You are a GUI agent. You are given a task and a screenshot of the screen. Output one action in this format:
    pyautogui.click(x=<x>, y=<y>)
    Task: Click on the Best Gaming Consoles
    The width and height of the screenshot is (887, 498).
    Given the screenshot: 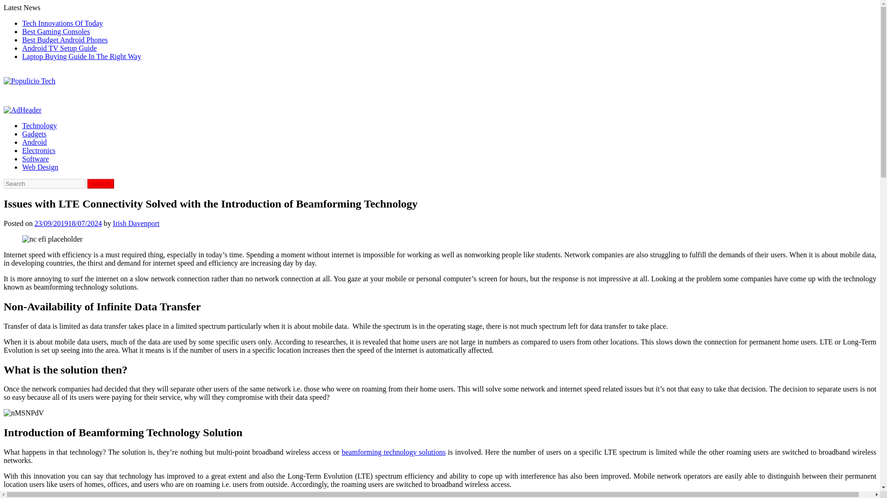 What is the action you would take?
    pyautogui.click(x=56, y=31)
    